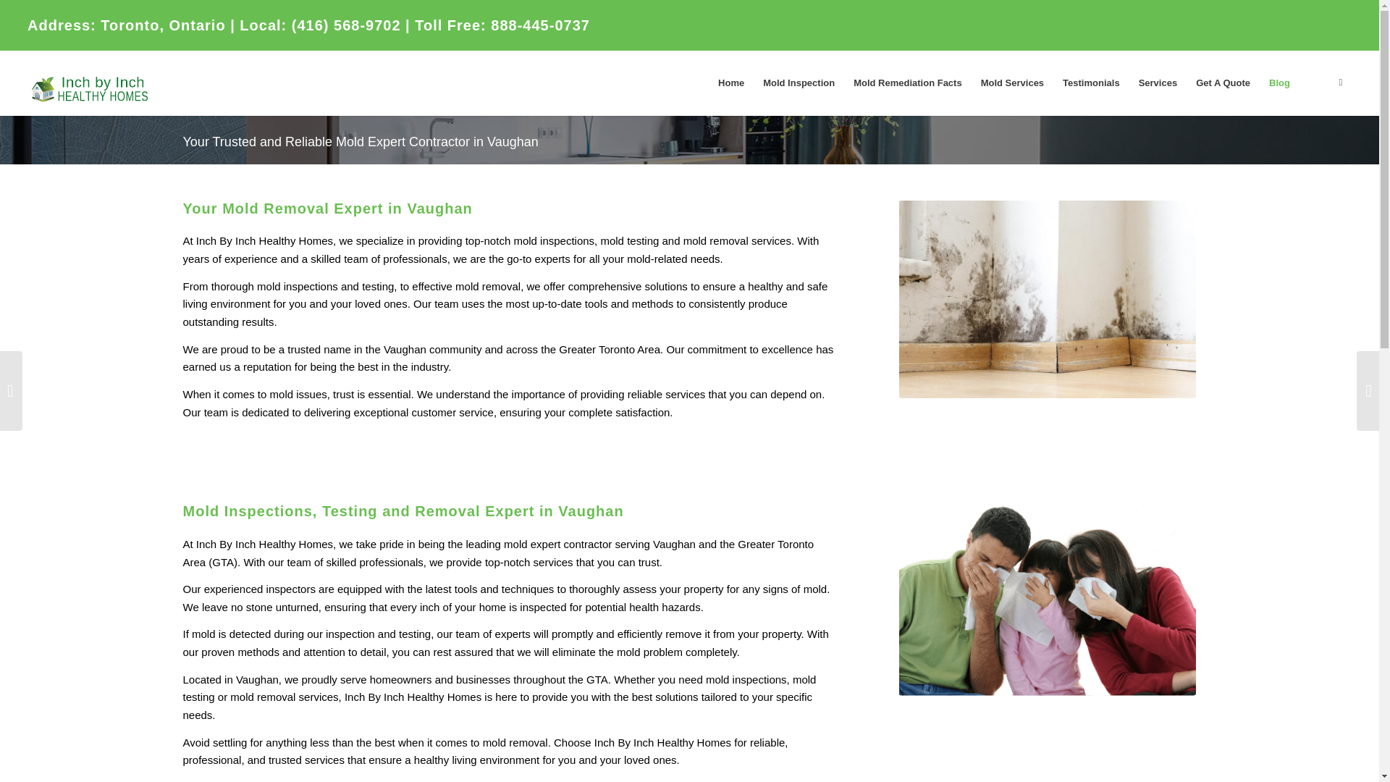 This screenshot has width=1390, height=782. Describe the element at coordinates (1048, 600) in the screenshot. I see `13` at that location.